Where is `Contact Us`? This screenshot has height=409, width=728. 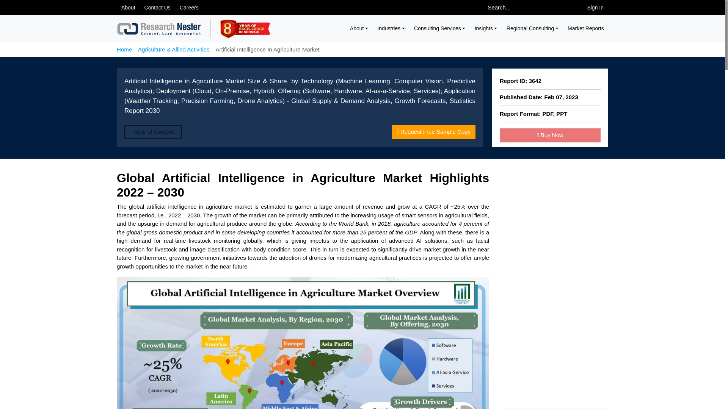 Contact Us is located at coordinates (157, 8).